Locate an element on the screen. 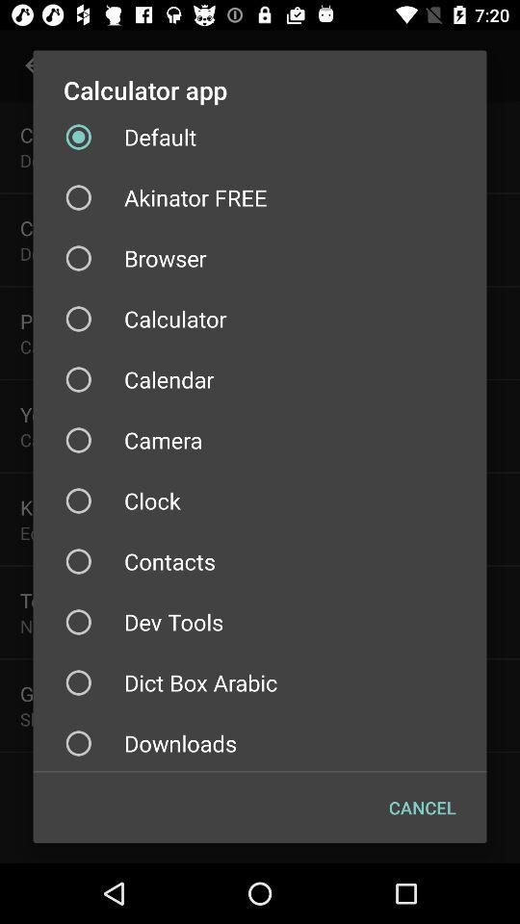 Image resolution: width=520 pixels, height=924 pixels. choose item below downloads item is located at coordinates (422, 807).